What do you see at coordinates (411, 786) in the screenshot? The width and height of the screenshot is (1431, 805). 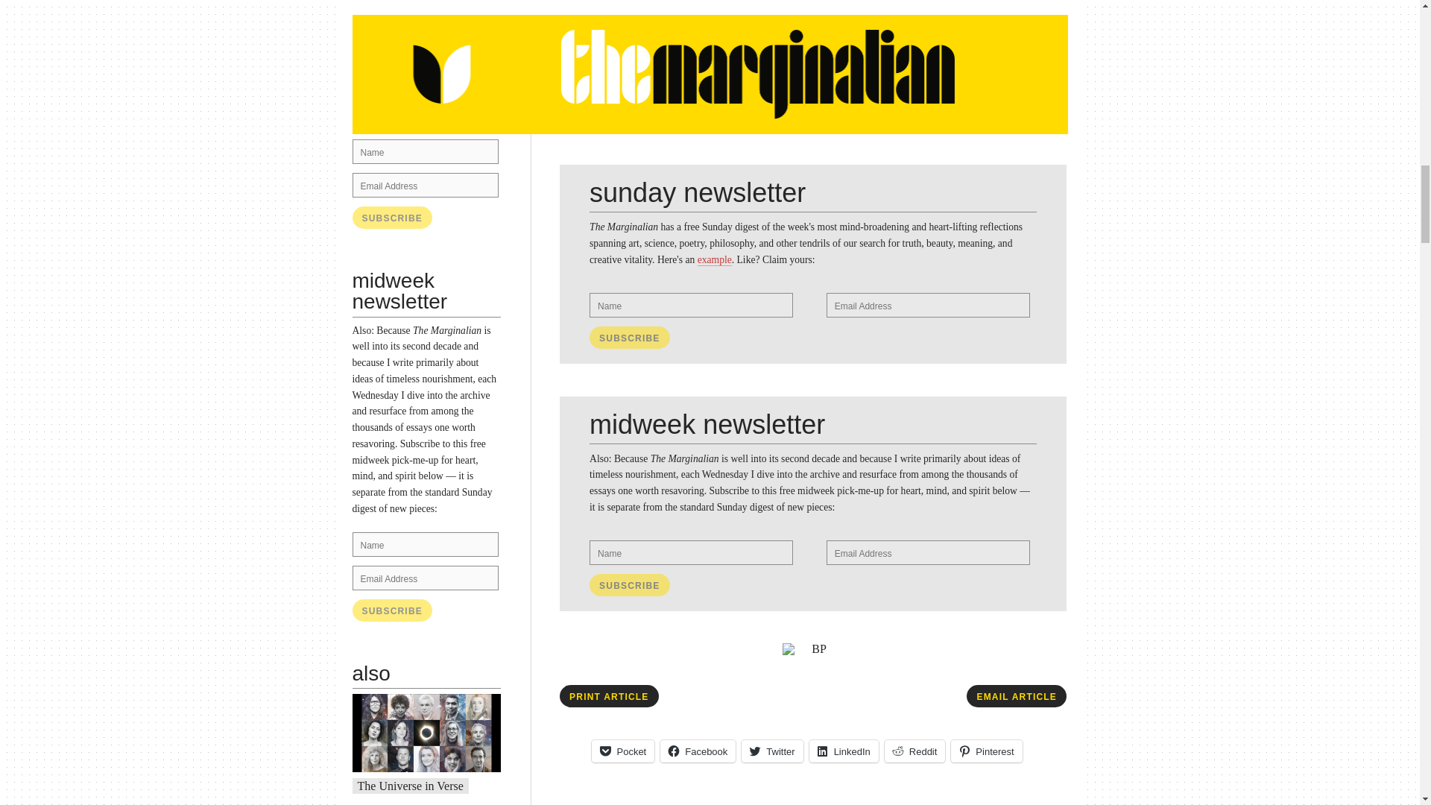 I see `The Universe in Verse` at bounding box center [411, 786].